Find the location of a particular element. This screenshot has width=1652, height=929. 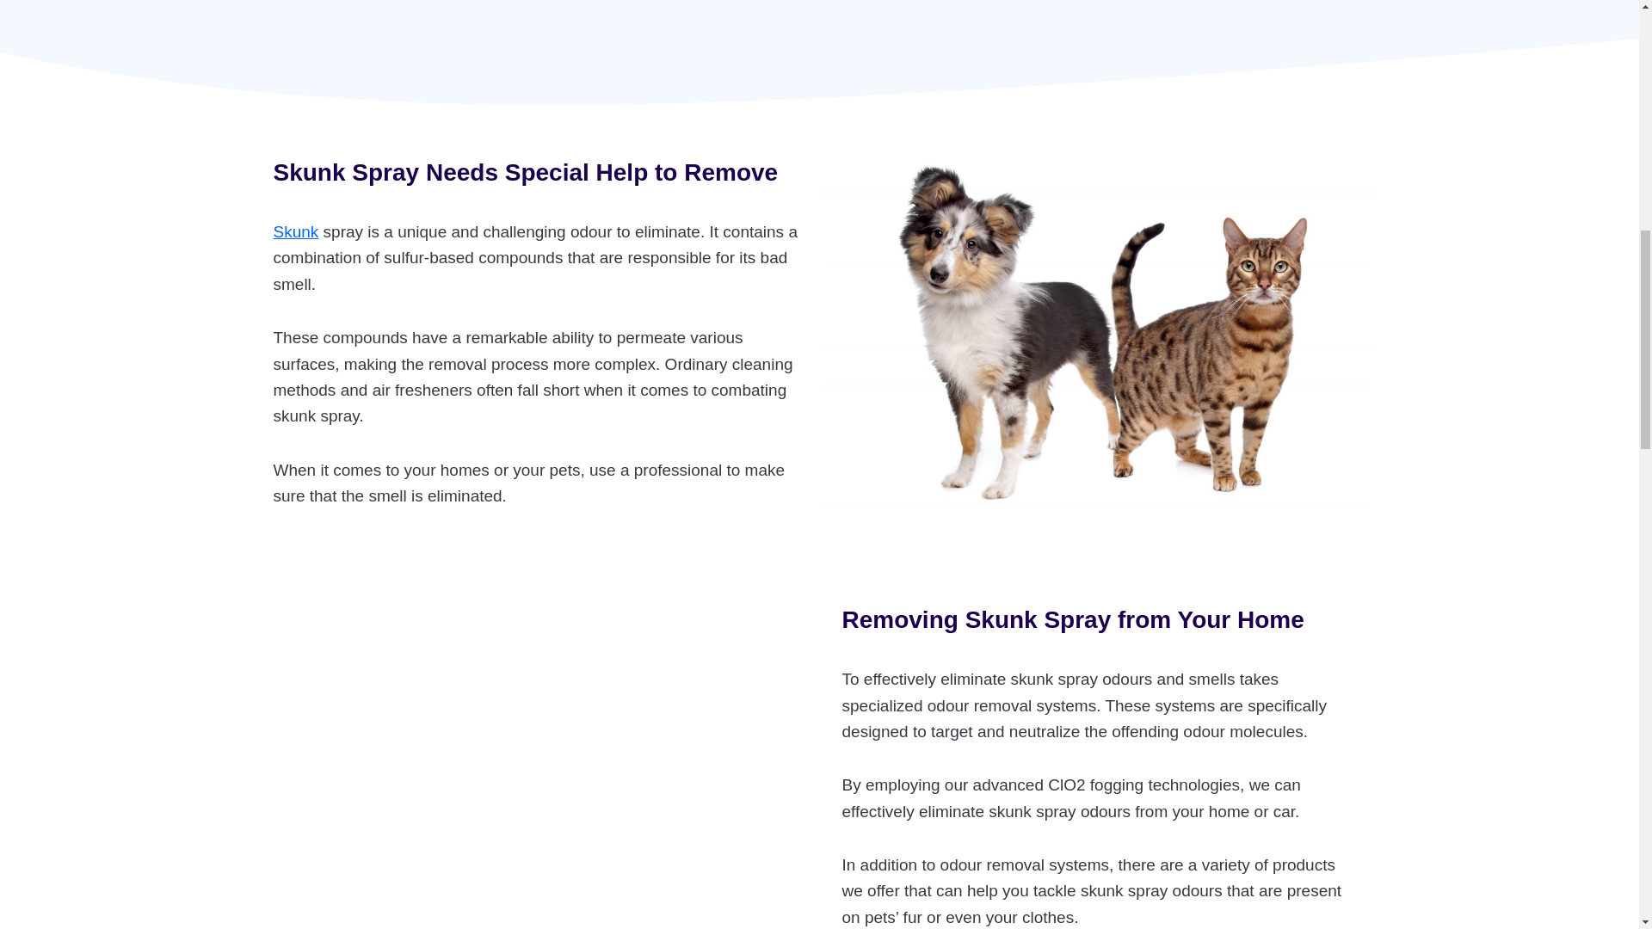

Skunk is located at coordinates (296, 231).